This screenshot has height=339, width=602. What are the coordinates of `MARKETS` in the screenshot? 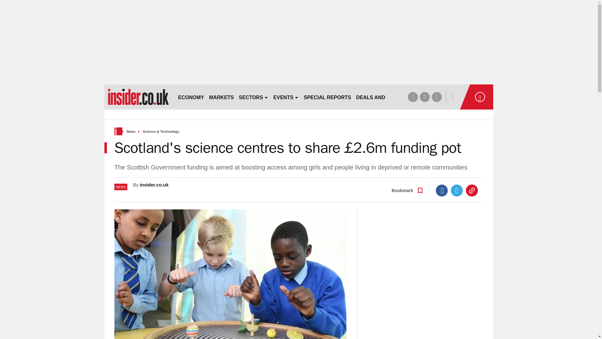 It's located at (221, 97).